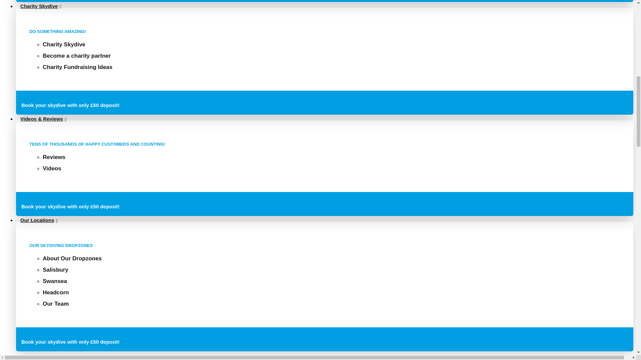 The width and height of the screenshot is (641, 360). Describe the element at coordinates (55, 292) in the screenshot. I see `Headcorn` at that location.